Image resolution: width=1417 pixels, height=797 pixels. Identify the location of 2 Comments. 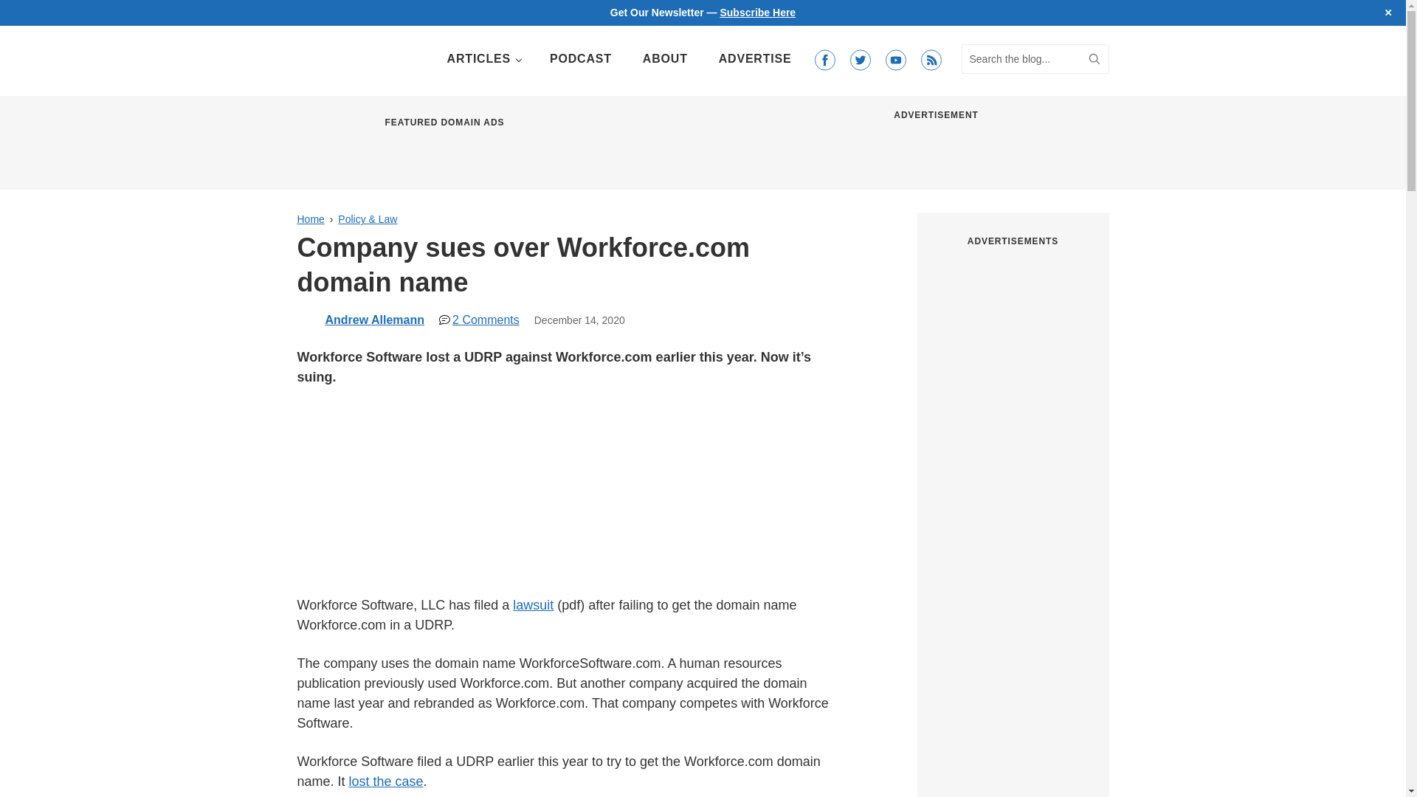
(480, 320).